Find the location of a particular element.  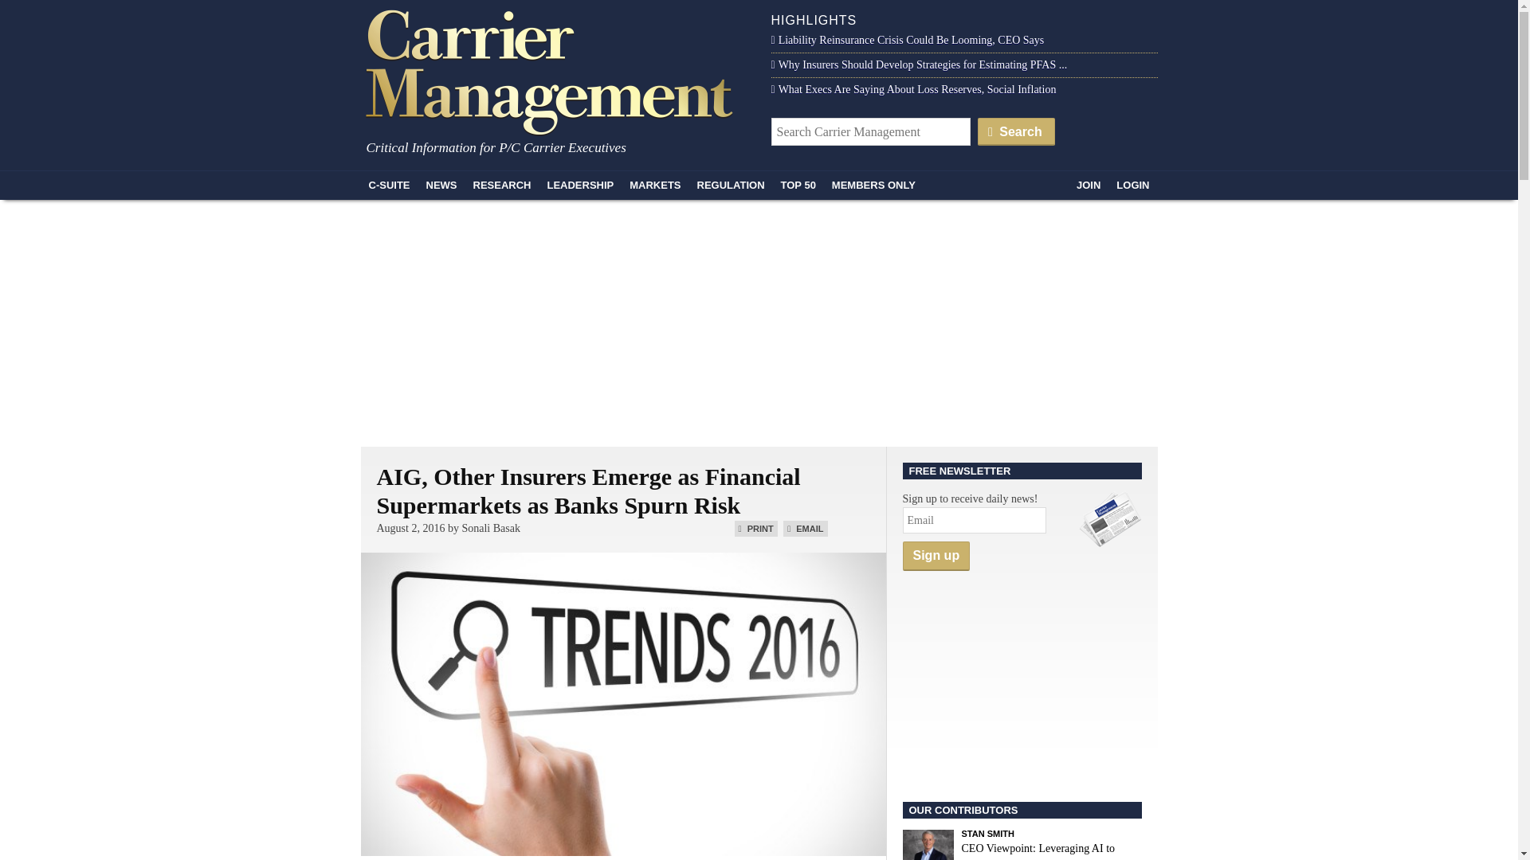

JOIN is located at coordinates (1088, 185).